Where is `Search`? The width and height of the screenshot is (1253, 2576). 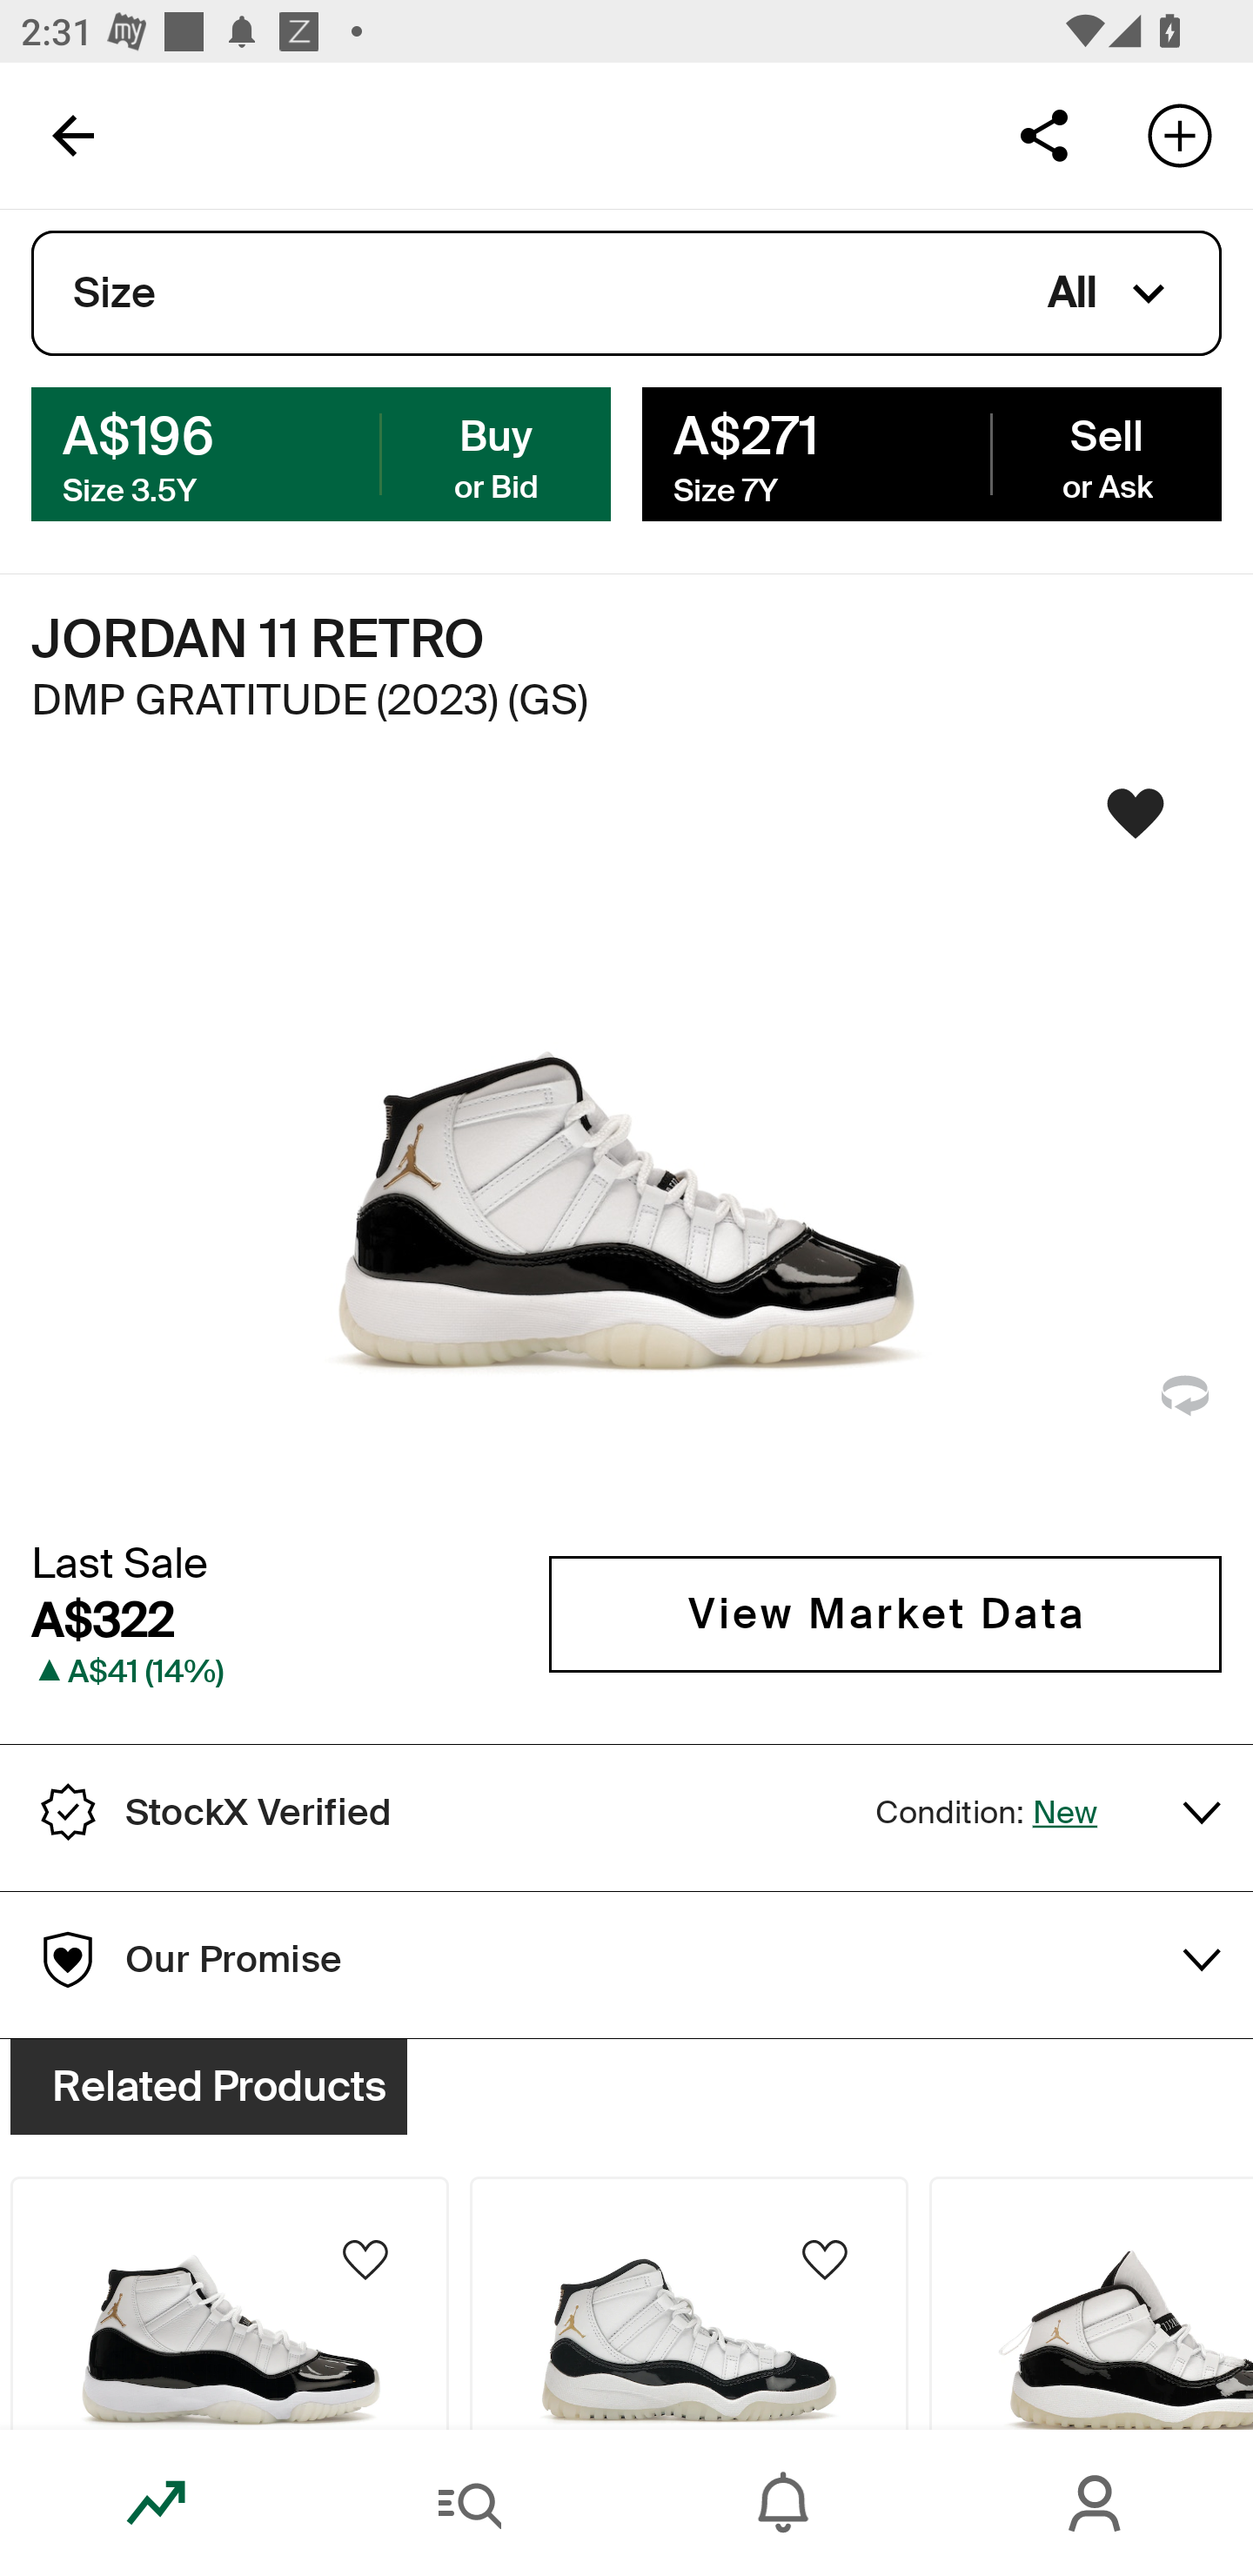
Search is located at coordinates (470, 2503).